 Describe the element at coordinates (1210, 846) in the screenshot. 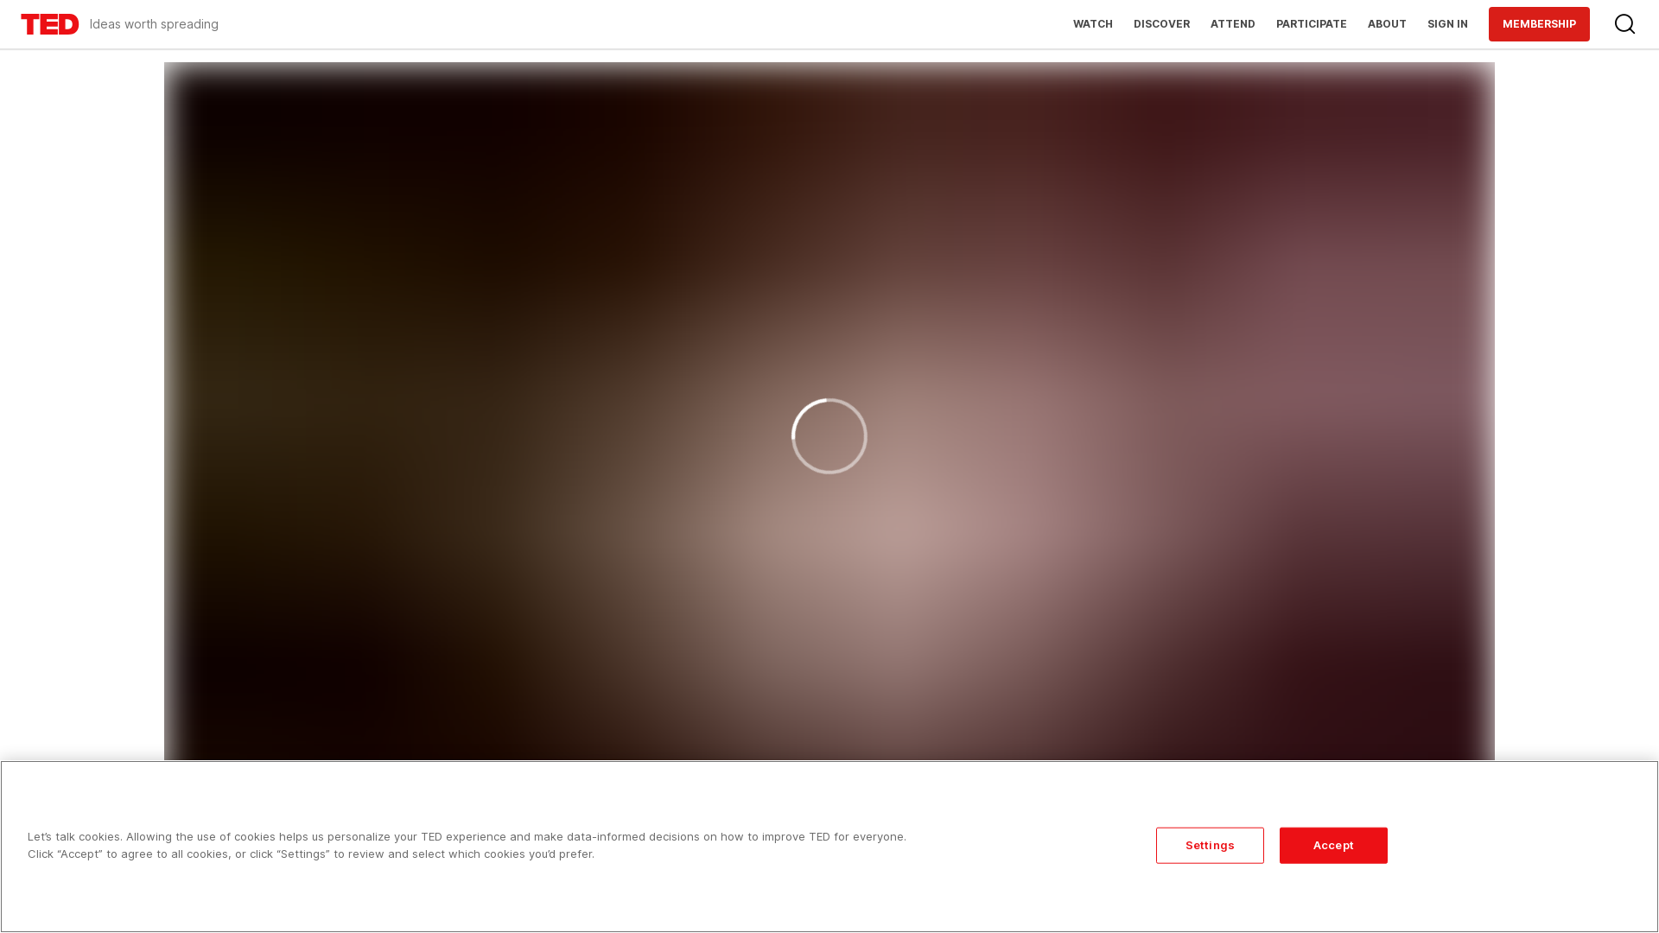

I see `Settings` at that location.